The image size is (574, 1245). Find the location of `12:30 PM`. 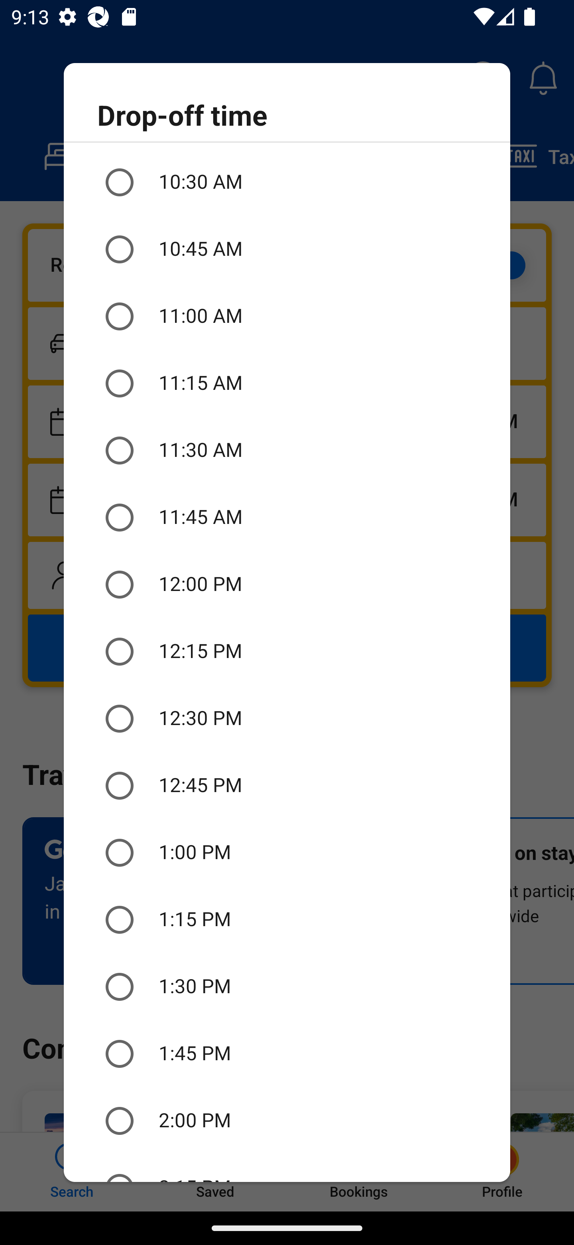

12:30 PM is located at coordinates (287, 718).